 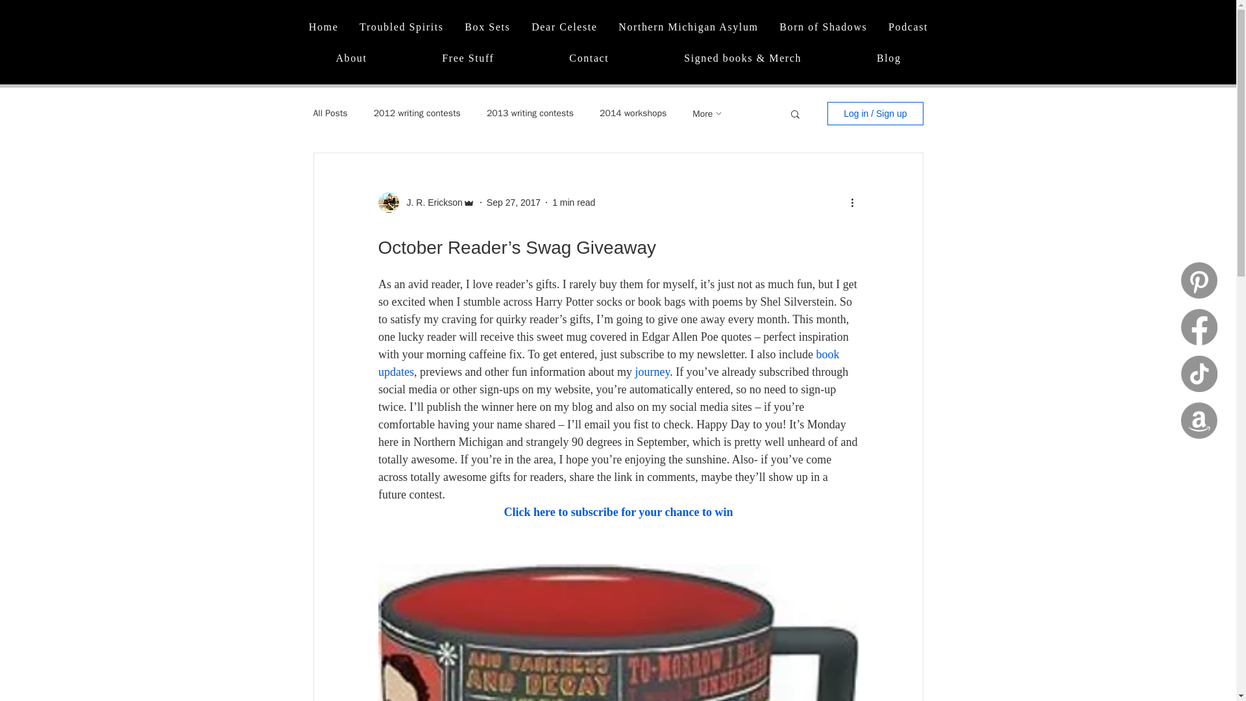 I want to click on journey, so click(x=652, y=371).